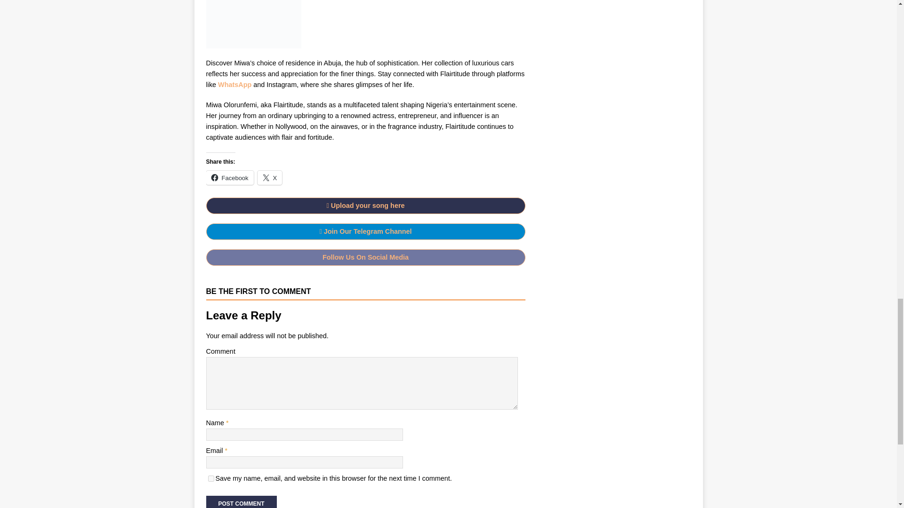 The height and width of the screenshot is (508, 904). What do you see at coordinates (230, 178) in the screenshot?
I see `Click to share on Facebook` at bounding box center [230, 178].